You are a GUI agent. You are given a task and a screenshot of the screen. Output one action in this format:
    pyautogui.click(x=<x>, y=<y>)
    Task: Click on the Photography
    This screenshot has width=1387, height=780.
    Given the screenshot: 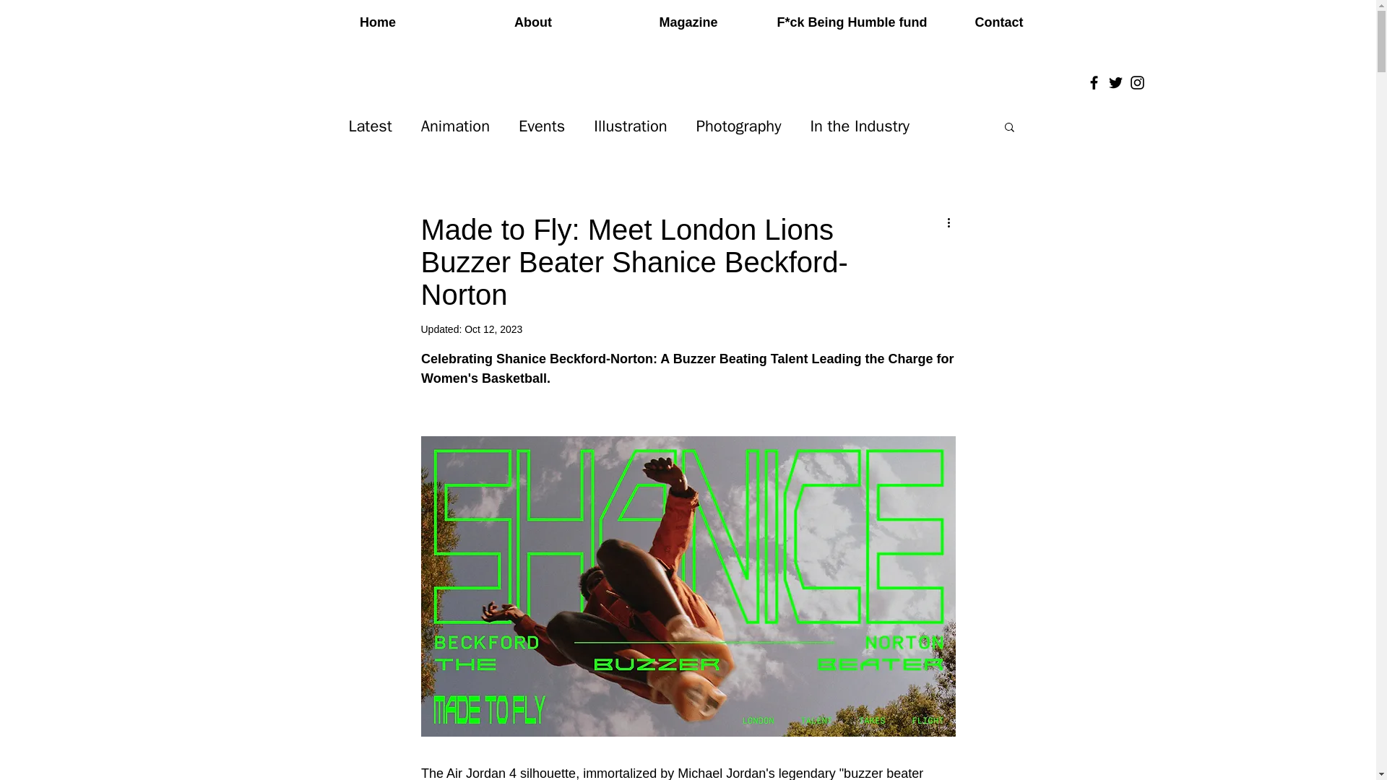 What is the action you would take?
    pyautogui.click(x=738, y=126)
    